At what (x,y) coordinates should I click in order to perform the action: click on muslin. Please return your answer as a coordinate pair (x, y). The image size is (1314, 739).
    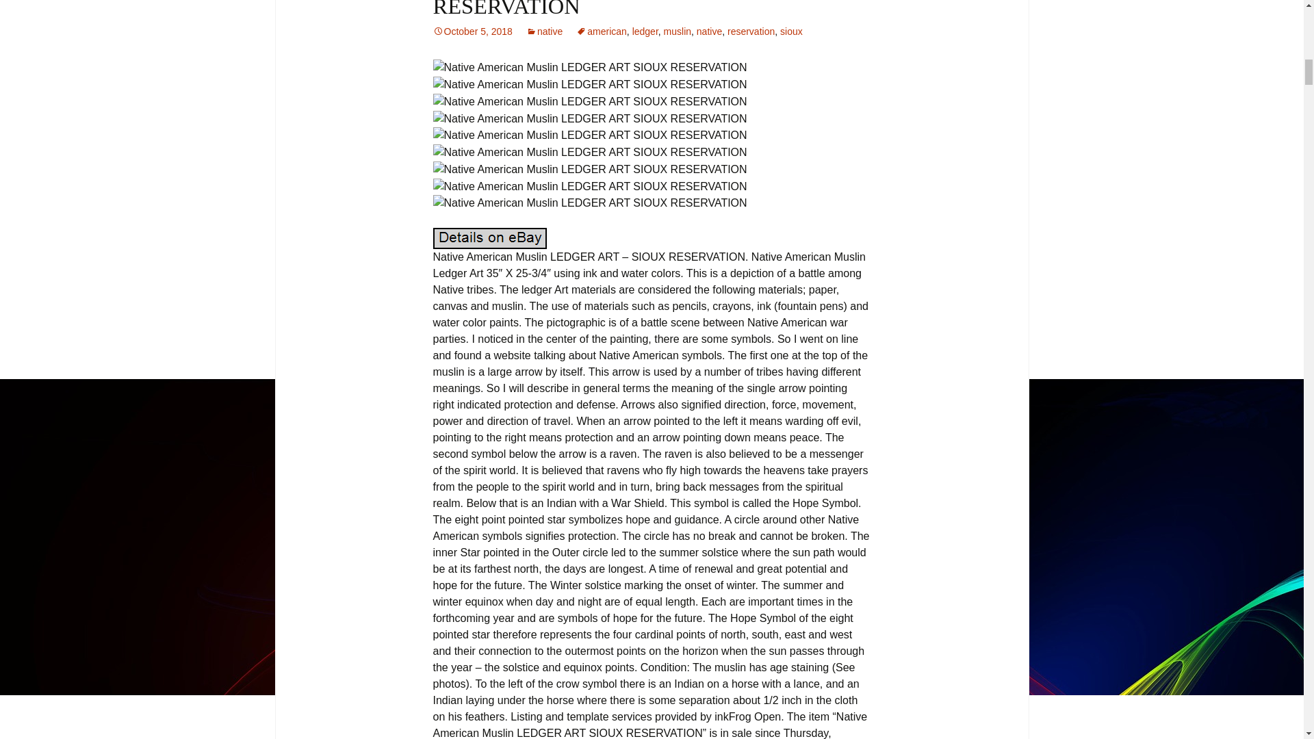
    Looking at the image, I should click on (677, 31).